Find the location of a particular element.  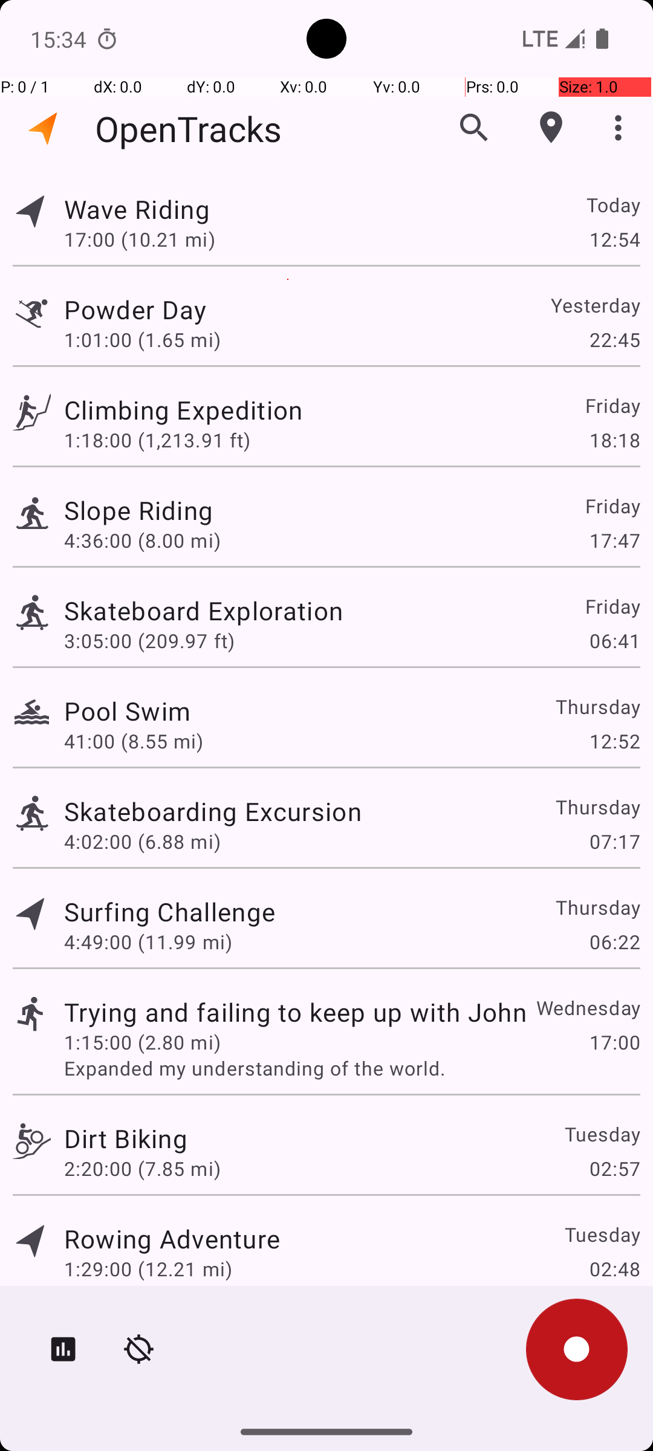

06:22 is located at coordinates (614, 942).